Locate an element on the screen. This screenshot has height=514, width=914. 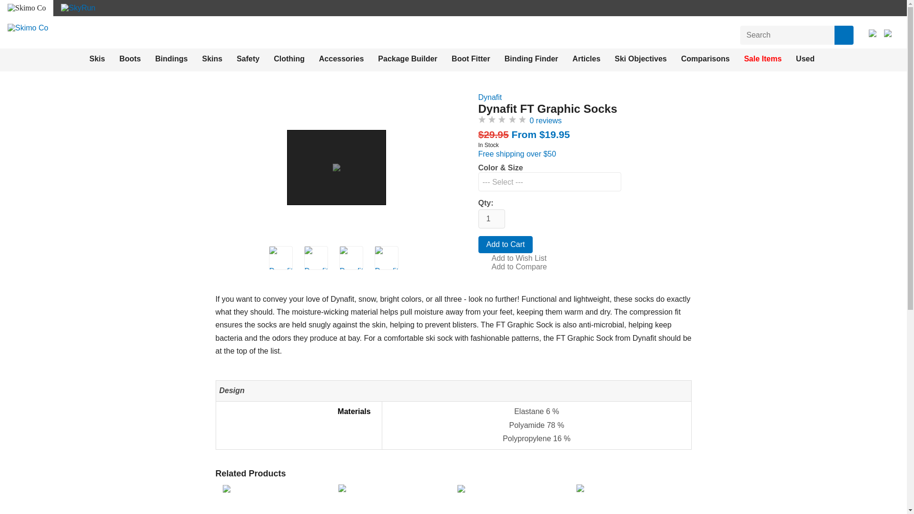
Boots is located at coordinates (130, 59).